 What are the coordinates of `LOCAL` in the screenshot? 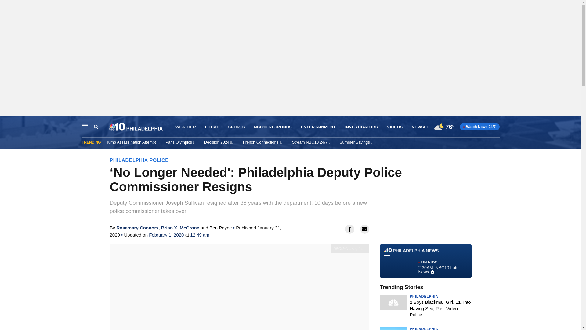 It's located at (212, 127).